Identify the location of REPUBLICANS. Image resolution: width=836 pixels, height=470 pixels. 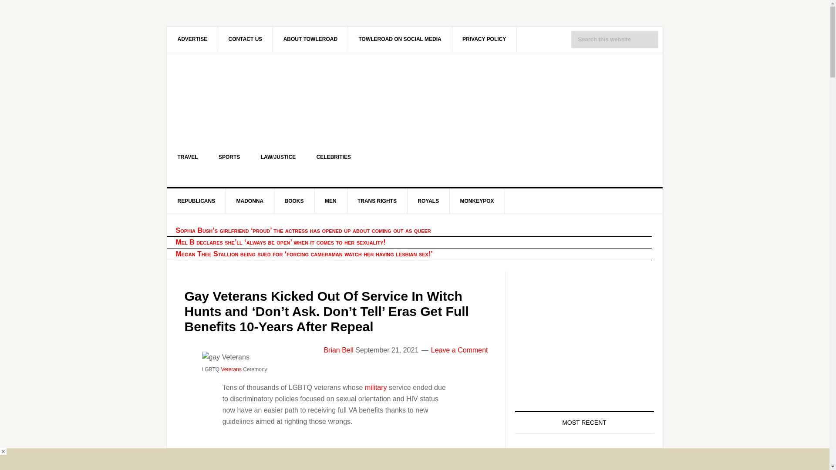
(197, 201).